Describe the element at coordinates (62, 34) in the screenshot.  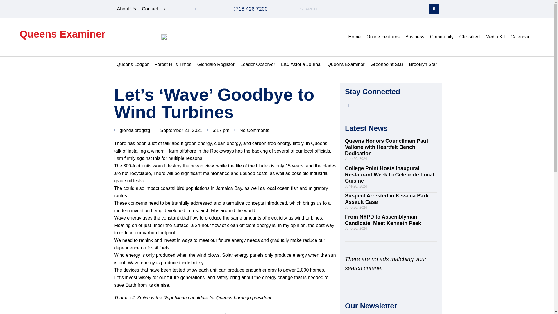
I see `Queens Examiner` at that location.